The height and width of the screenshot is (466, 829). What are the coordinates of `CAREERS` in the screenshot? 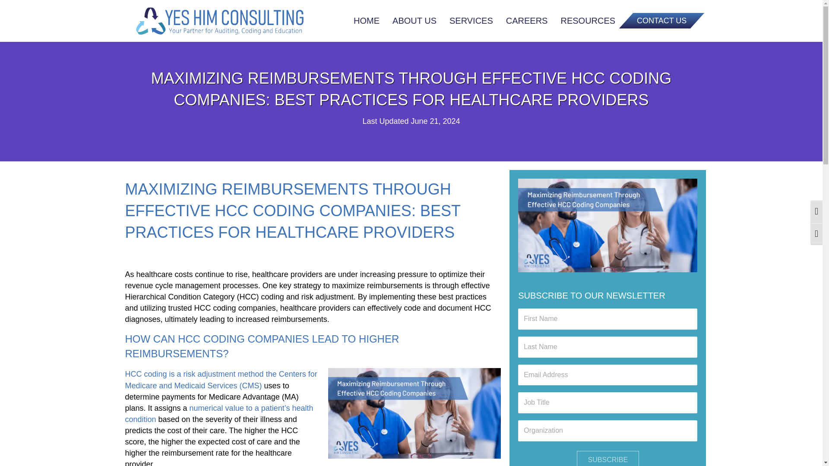 It's located at (527, 21).